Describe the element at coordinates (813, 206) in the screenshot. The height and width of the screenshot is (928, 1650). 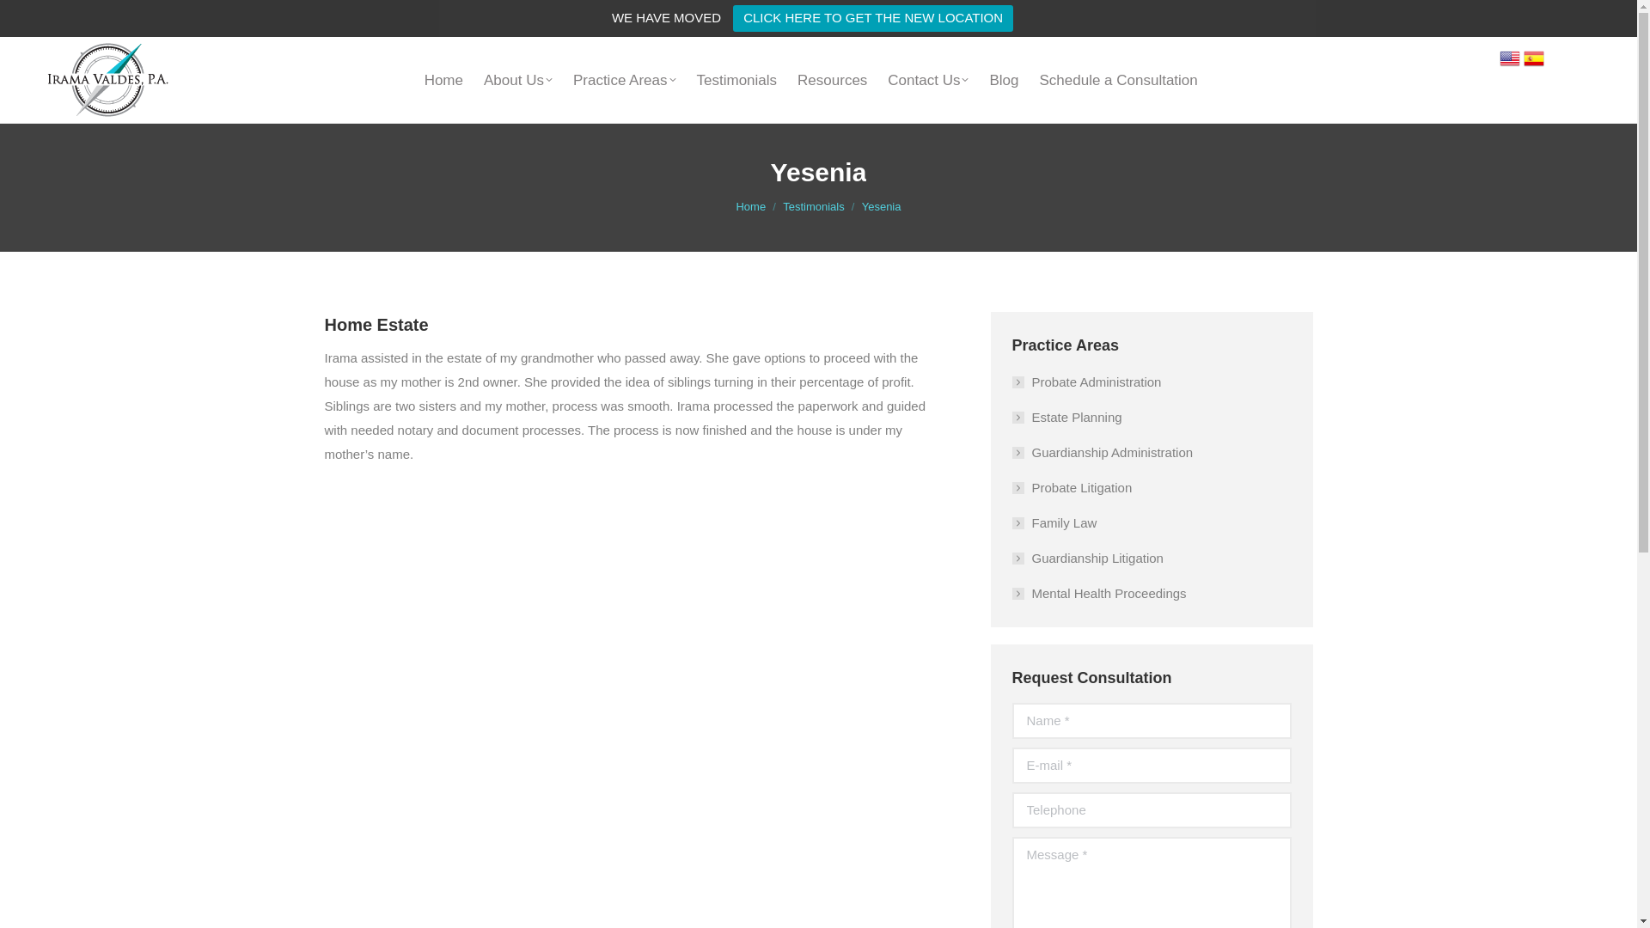
I see `Testimonials` at that location.